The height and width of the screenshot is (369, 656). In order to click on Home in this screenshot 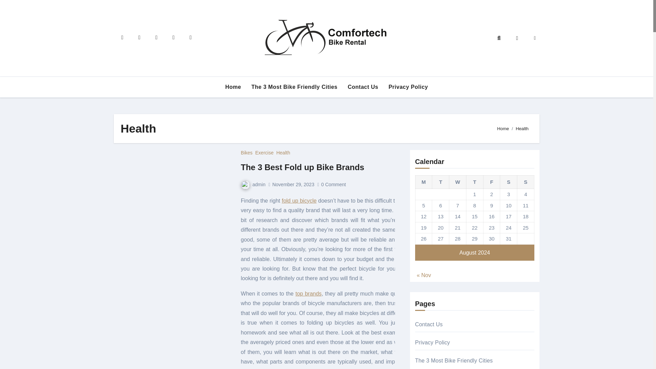, I will do `click(233, 87)`.